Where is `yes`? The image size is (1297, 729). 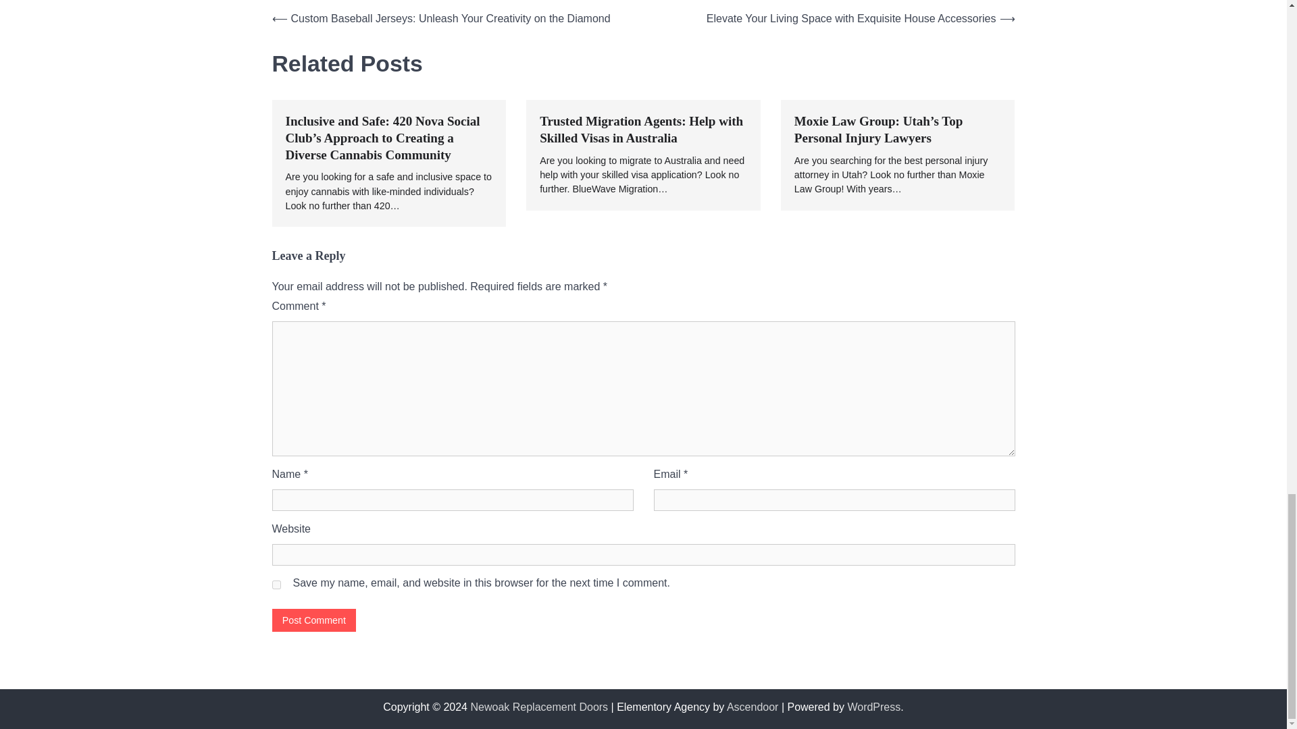
yes is located at coordinates (276, 585).